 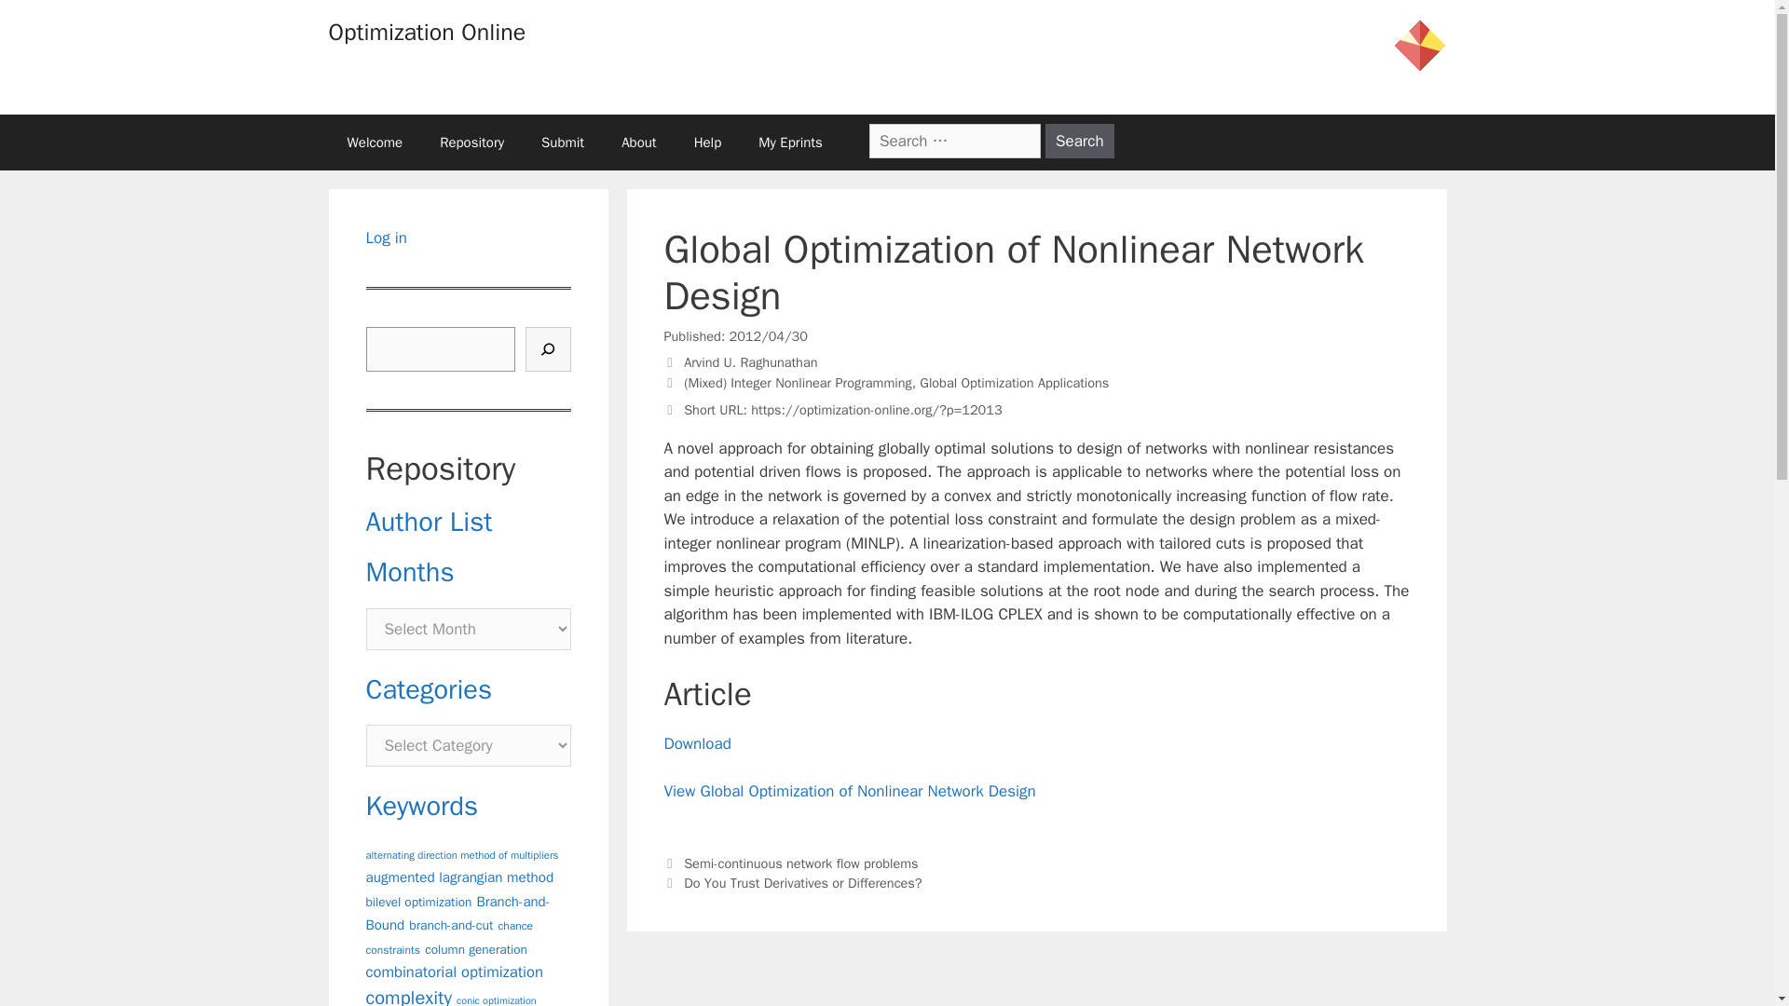 I want to click on alternating direction method of multipliers, so click(x=461, y=855).